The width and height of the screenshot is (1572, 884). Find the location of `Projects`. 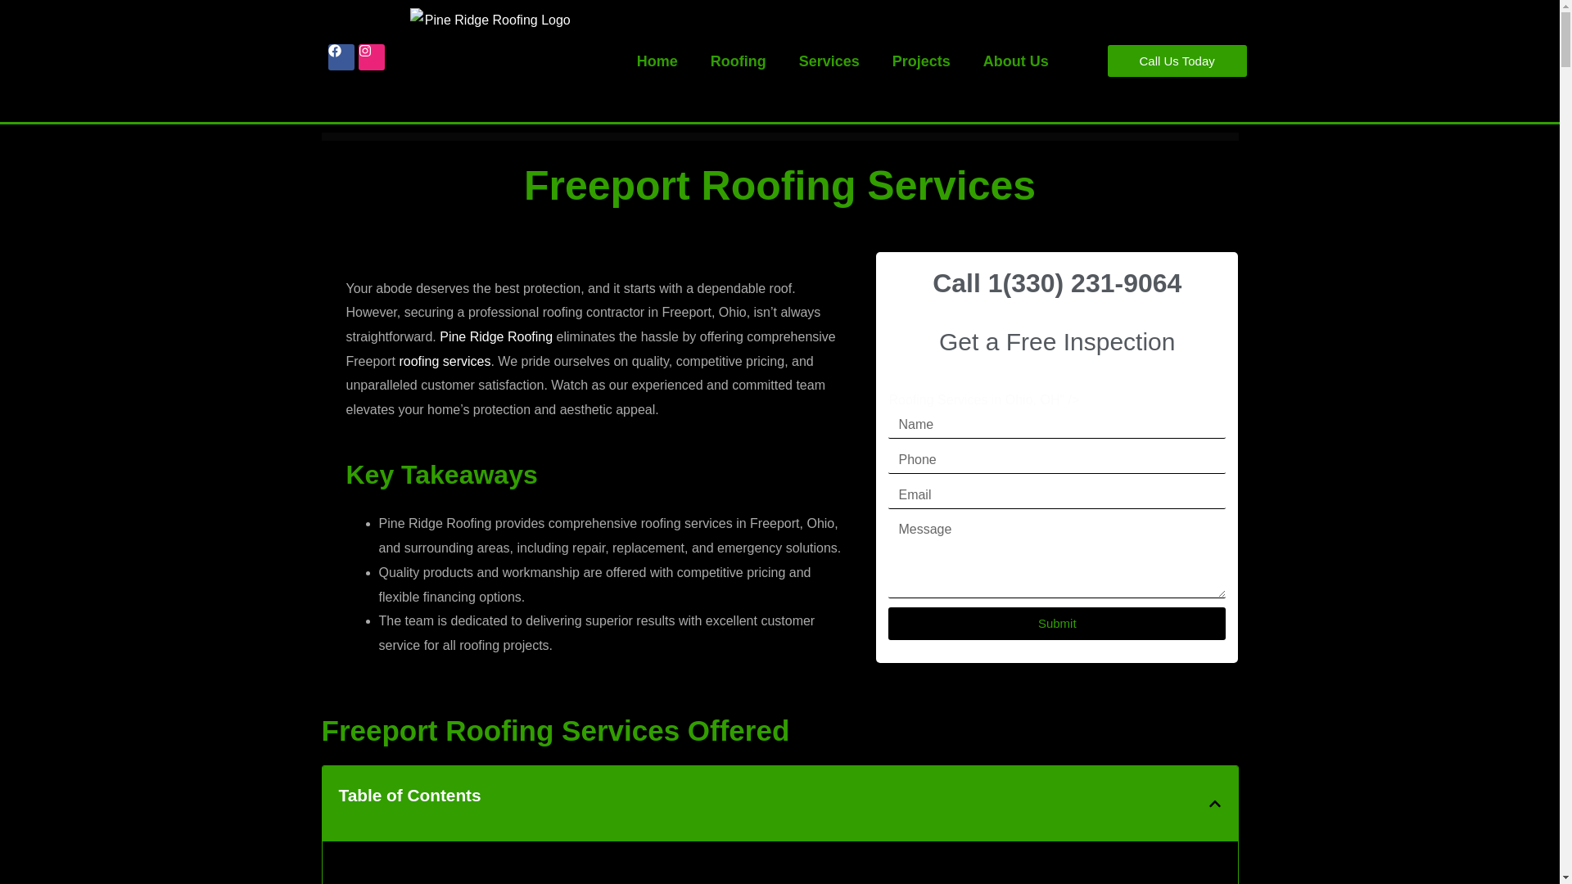

Projects is located at coordinates (920, 61).